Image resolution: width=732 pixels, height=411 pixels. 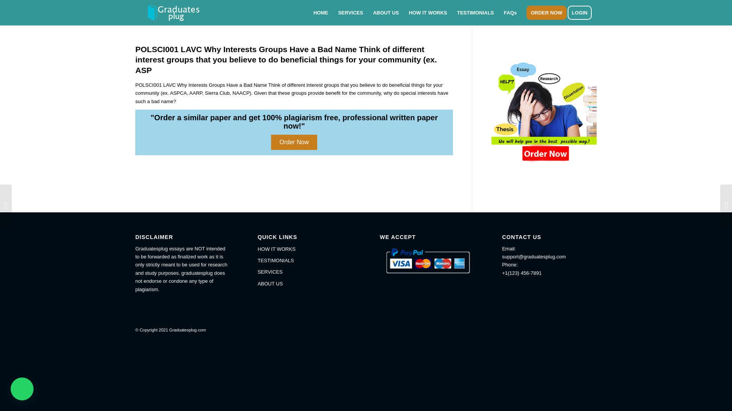 I want to click on HOME, so click(x=320, y=13).